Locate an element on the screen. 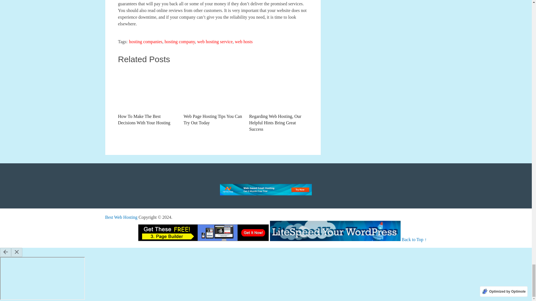 This screenshot has width=536, height=301. Web Page Hosting Tips You Can Try Out Today is located at coordinates (213, 97).